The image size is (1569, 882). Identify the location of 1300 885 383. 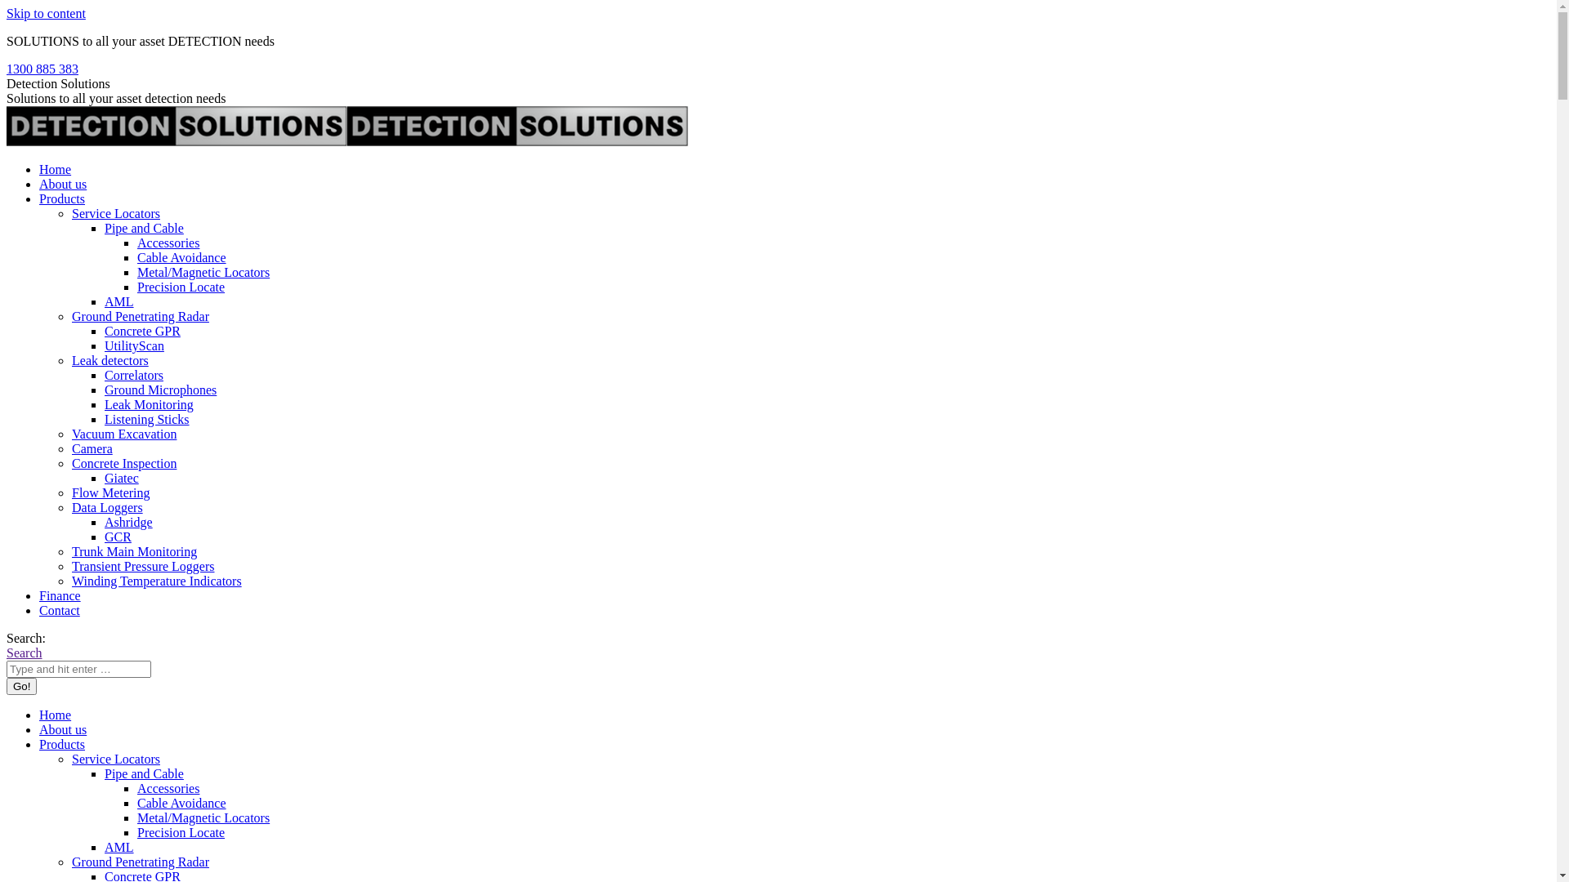
(42, 69).